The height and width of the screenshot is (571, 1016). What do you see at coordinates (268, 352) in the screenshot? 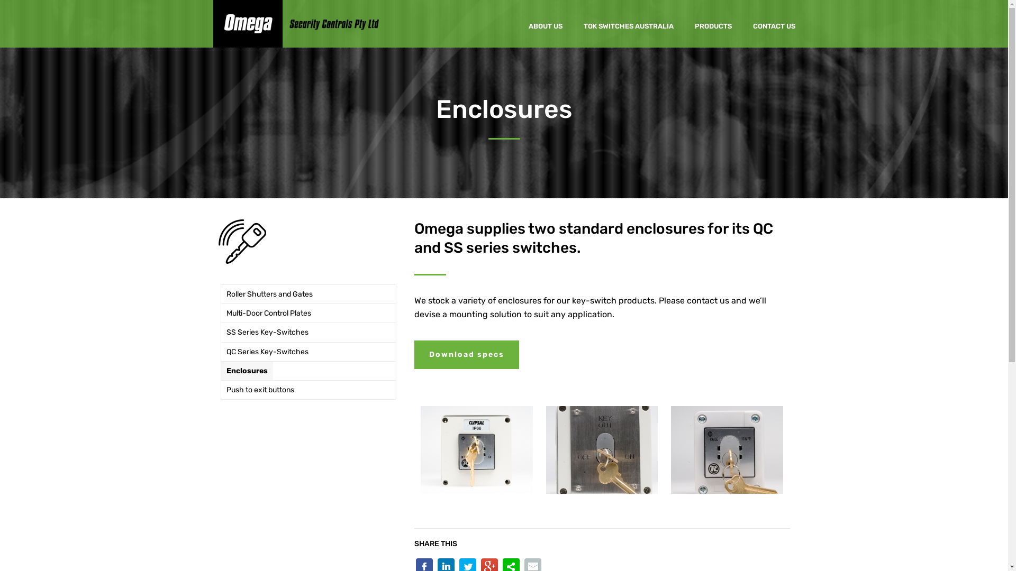
I see `QC Series Key-Switches` at bounding box center [268, 352].